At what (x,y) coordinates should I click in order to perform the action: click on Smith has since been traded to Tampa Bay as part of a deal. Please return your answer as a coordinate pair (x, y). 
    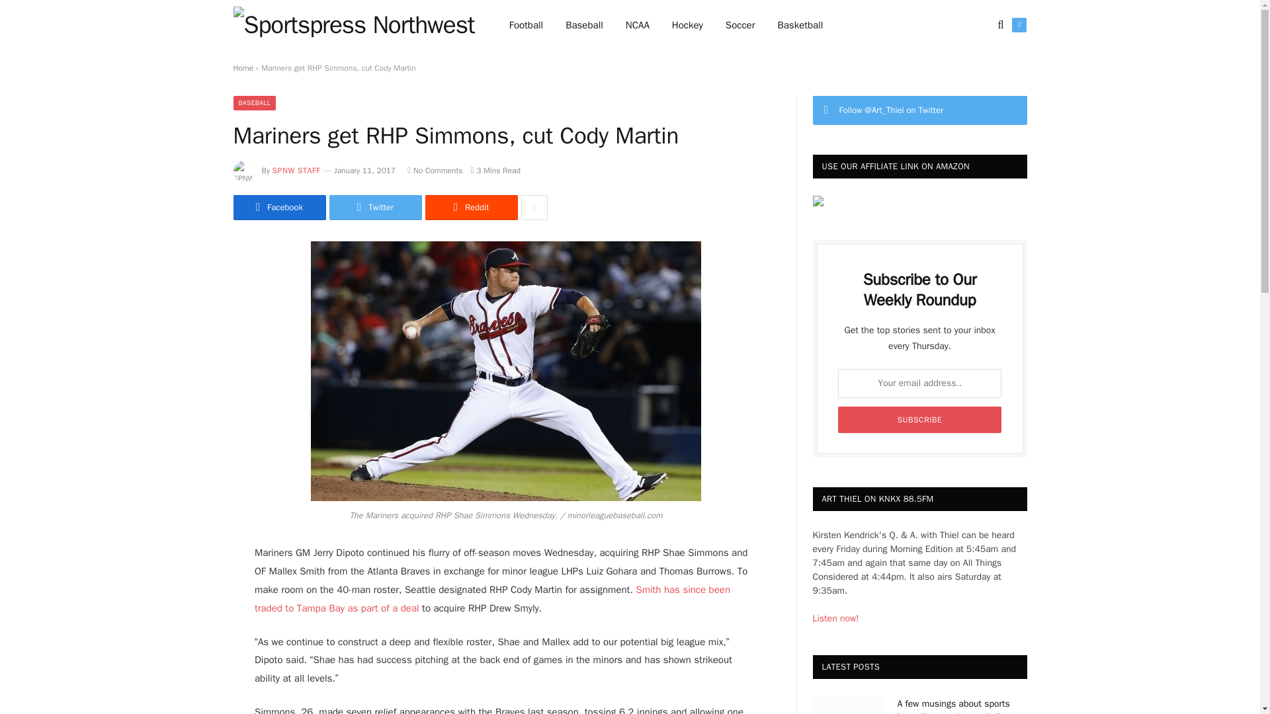
    Looking at the image, I should click on (492, 599).